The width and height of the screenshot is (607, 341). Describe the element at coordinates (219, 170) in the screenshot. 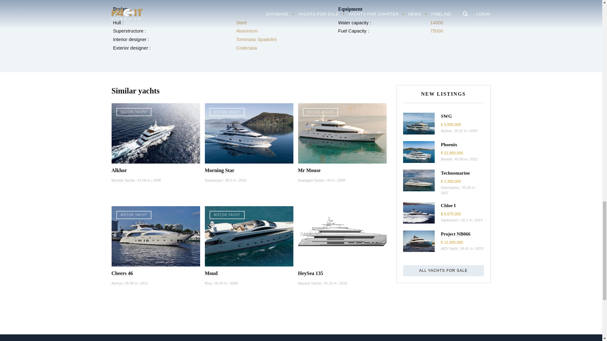

I see `Morning Star` at that location.